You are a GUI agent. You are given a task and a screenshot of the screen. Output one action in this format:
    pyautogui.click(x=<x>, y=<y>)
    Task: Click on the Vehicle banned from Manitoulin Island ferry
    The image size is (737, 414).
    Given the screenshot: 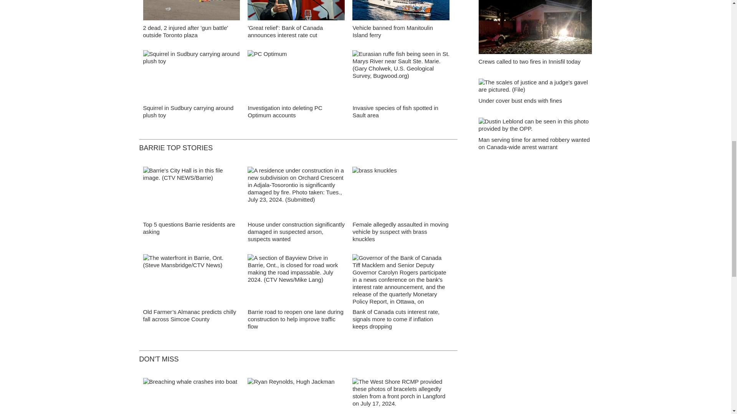 What is the action you would take?
    pyautogui.click(x=392, y=31)
    